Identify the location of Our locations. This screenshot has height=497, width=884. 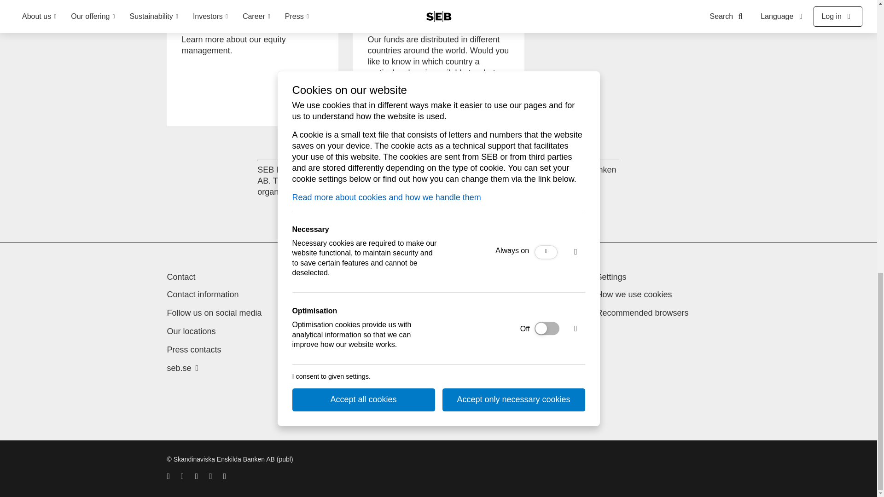
(191, 331).